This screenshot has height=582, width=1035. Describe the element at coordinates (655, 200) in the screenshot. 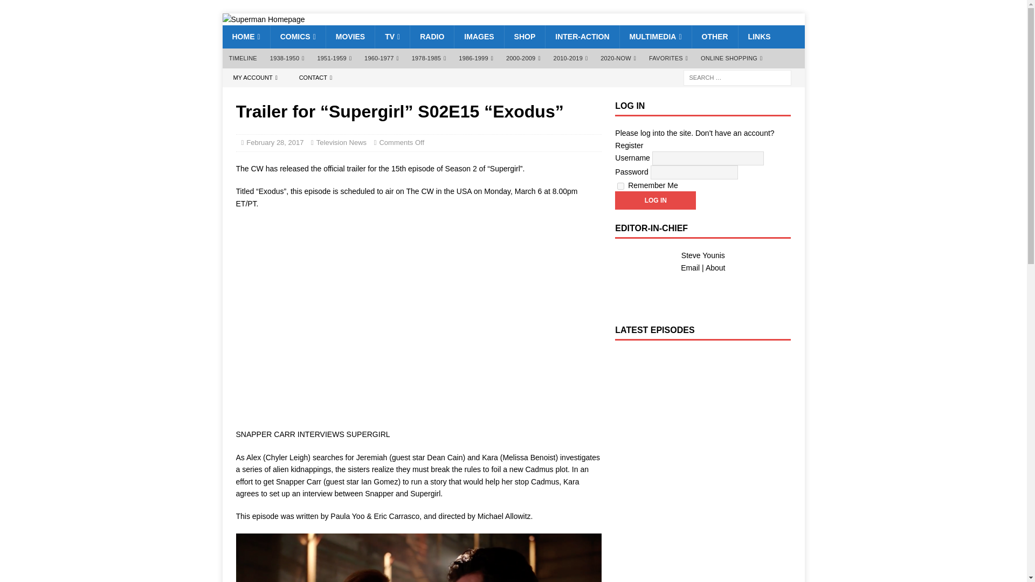

I see `Log In` at that location.